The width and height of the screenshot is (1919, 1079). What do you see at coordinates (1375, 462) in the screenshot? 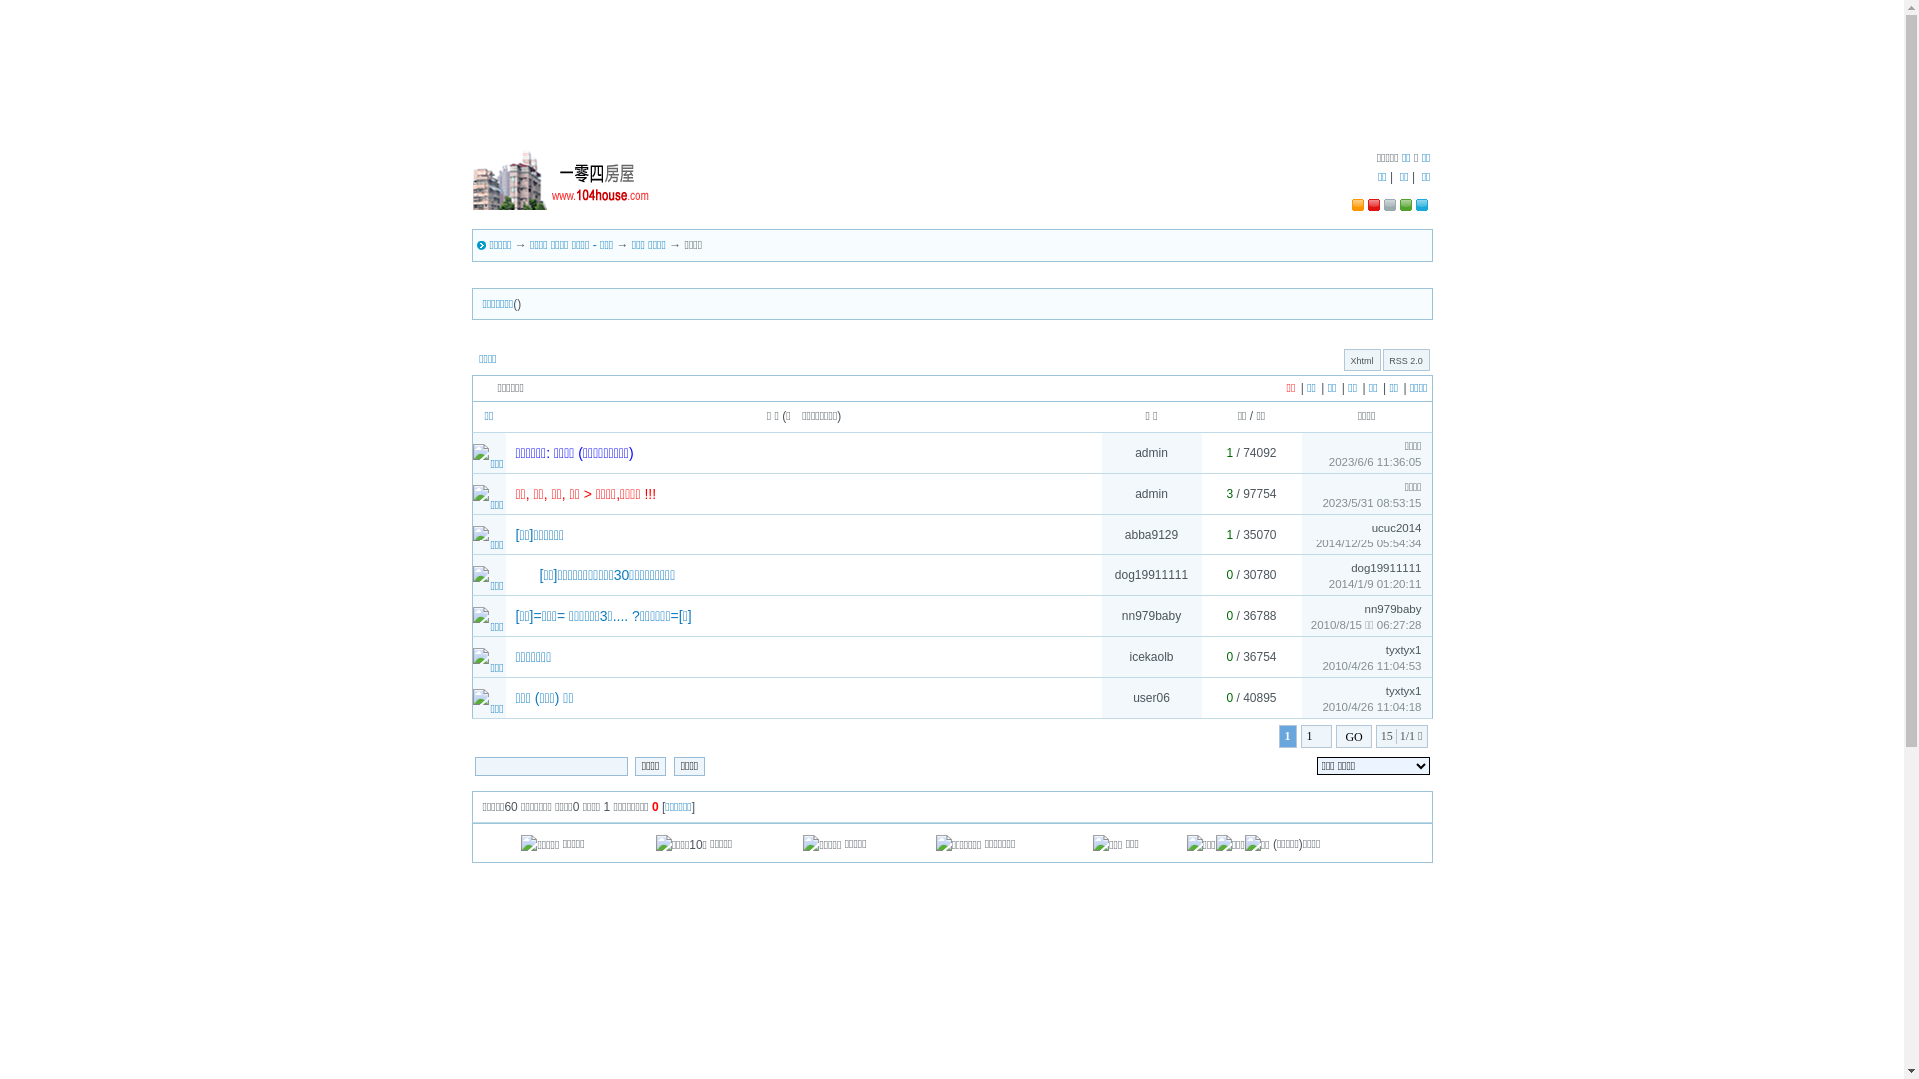
I see `2023/6/6 11:36:05` at bounding box center [1375, 462].